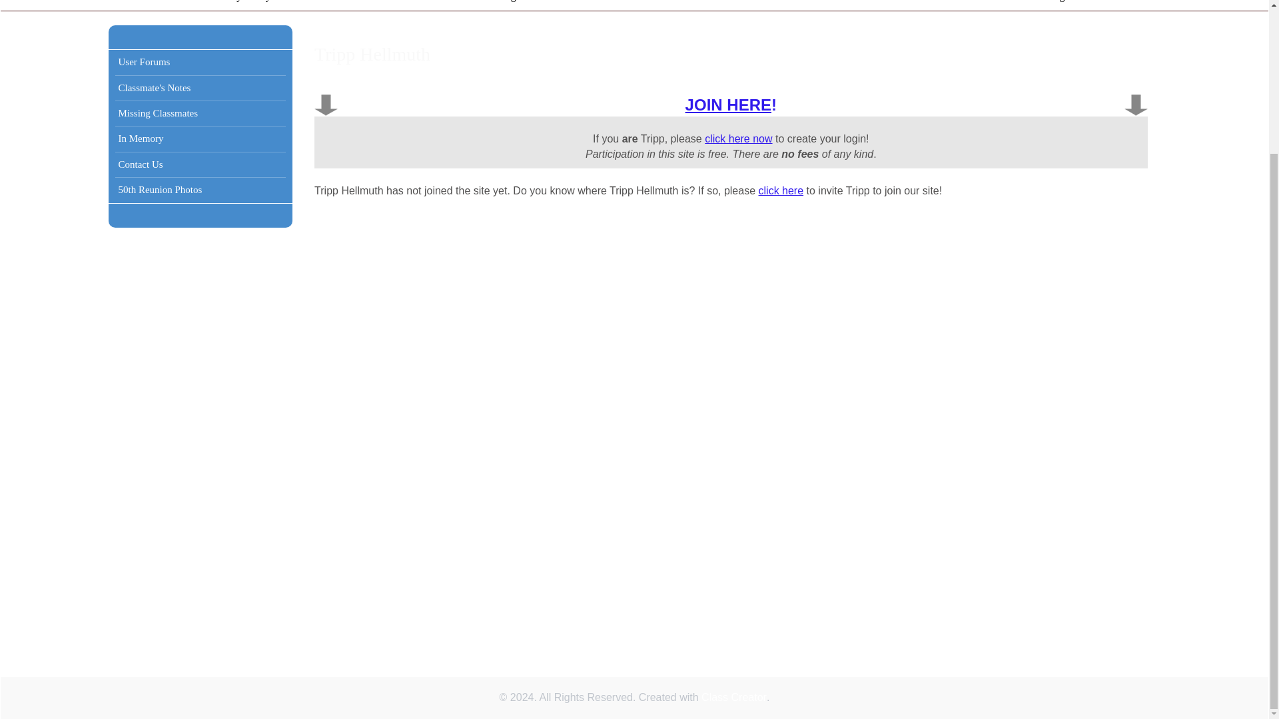 The height and width of the screenshot is (719, 1279). What do you see at coordinates (200, 113) in the screenshot?
I see `Missing Classmates` at bounding box center [200, 113].